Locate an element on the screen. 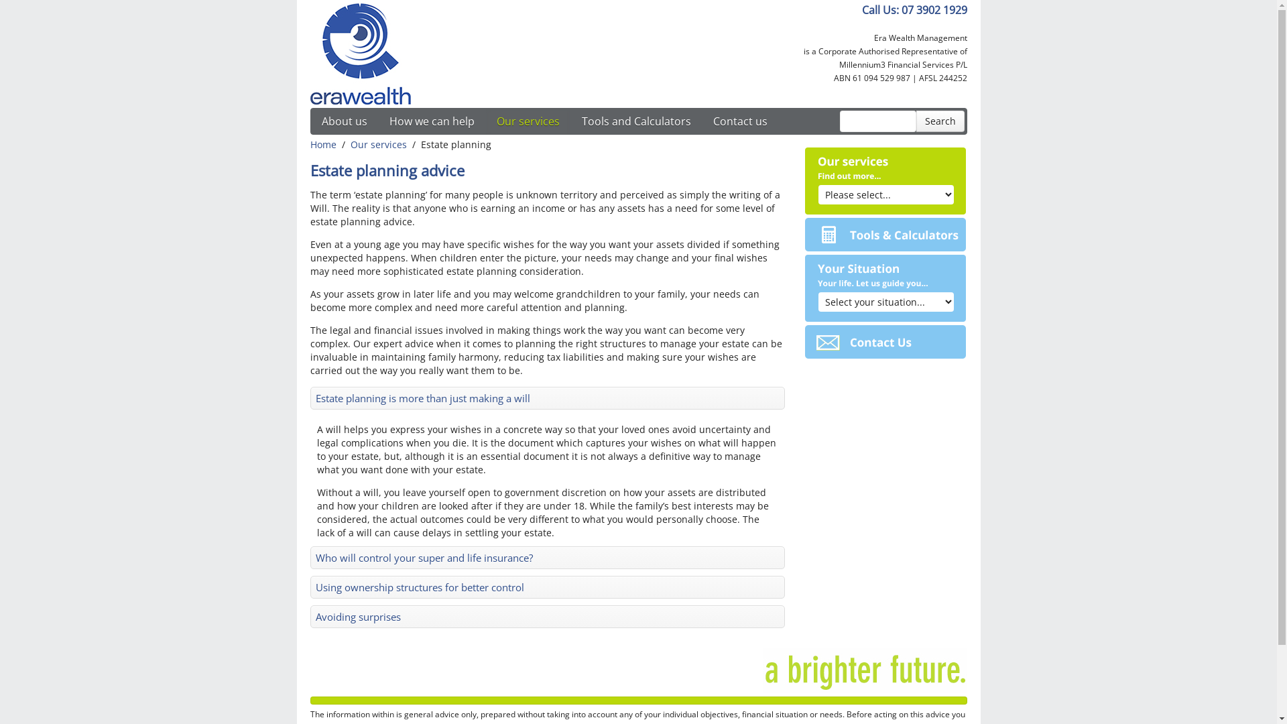 This screenshot has height=724, width=1287. Search is located at coordinates (940, 121).